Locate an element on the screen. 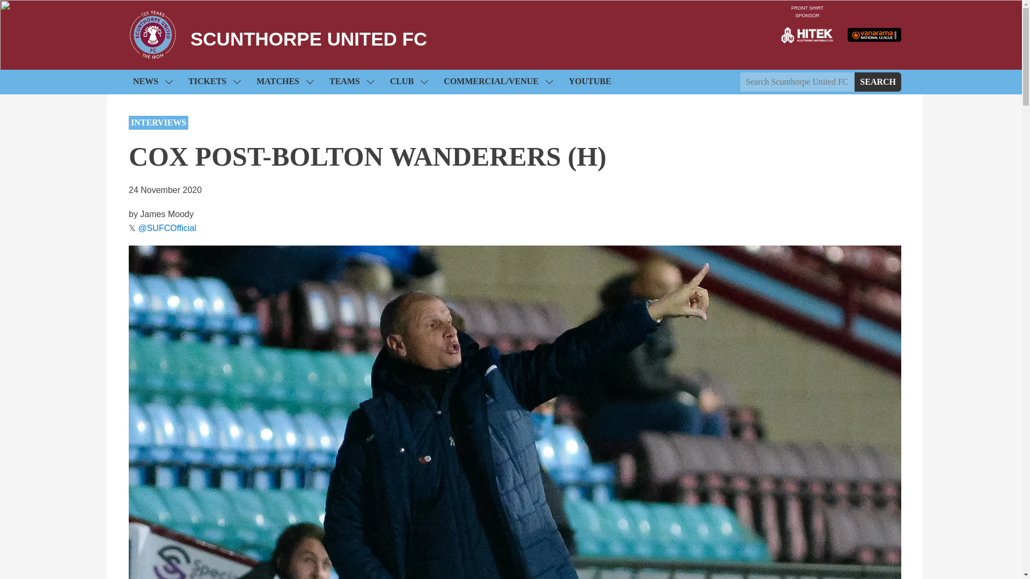  TEAMS is located at coordinates (351, 81).